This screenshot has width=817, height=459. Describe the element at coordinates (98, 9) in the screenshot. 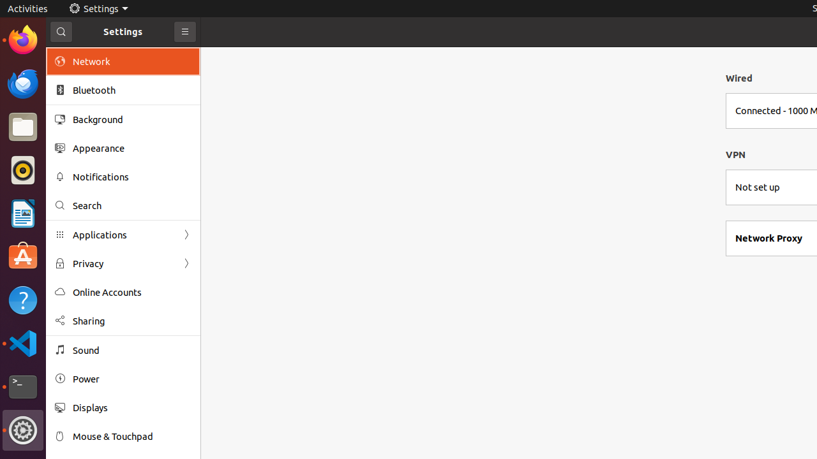

I see `Settings` at that location.